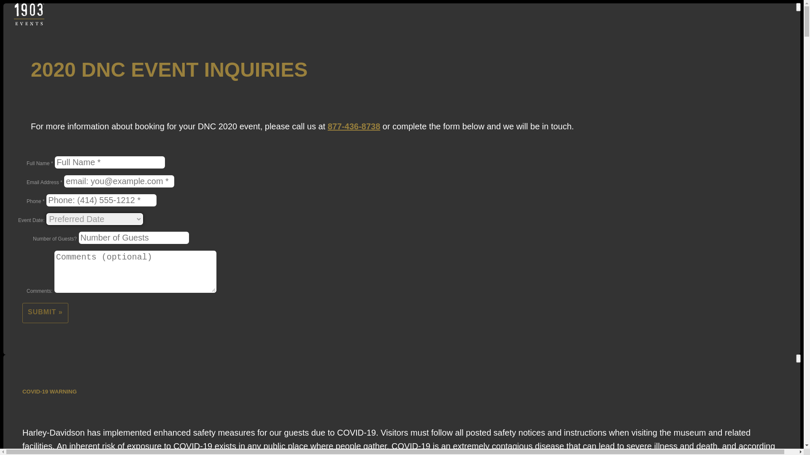 This screenshot has width=810, height=455. Describe the element at coordinates (354, 122) in the screenshot. I see `877-436-8738` at that location.